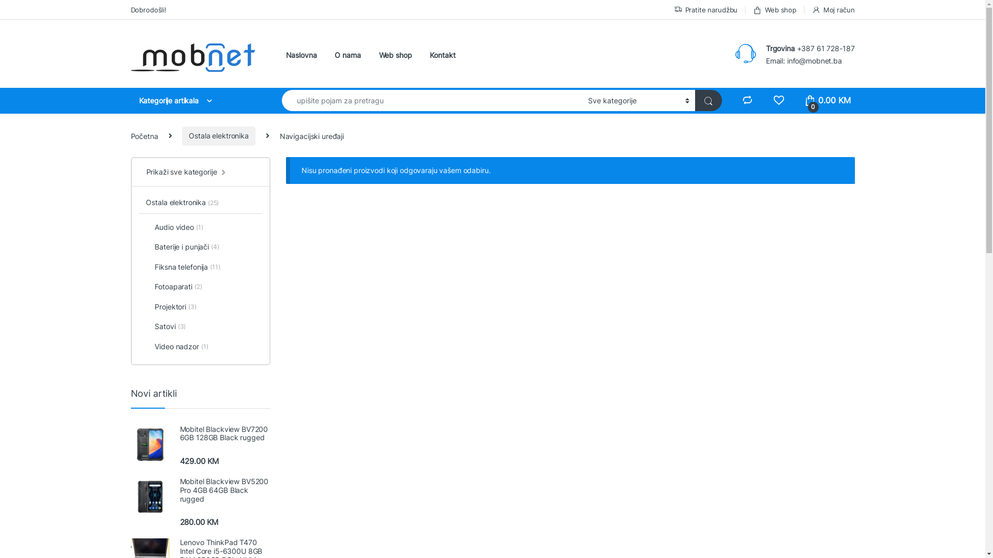  I want to click on Mobitel Blackview BV7200 6GB 128GB Black rugged, so click(200, 434).